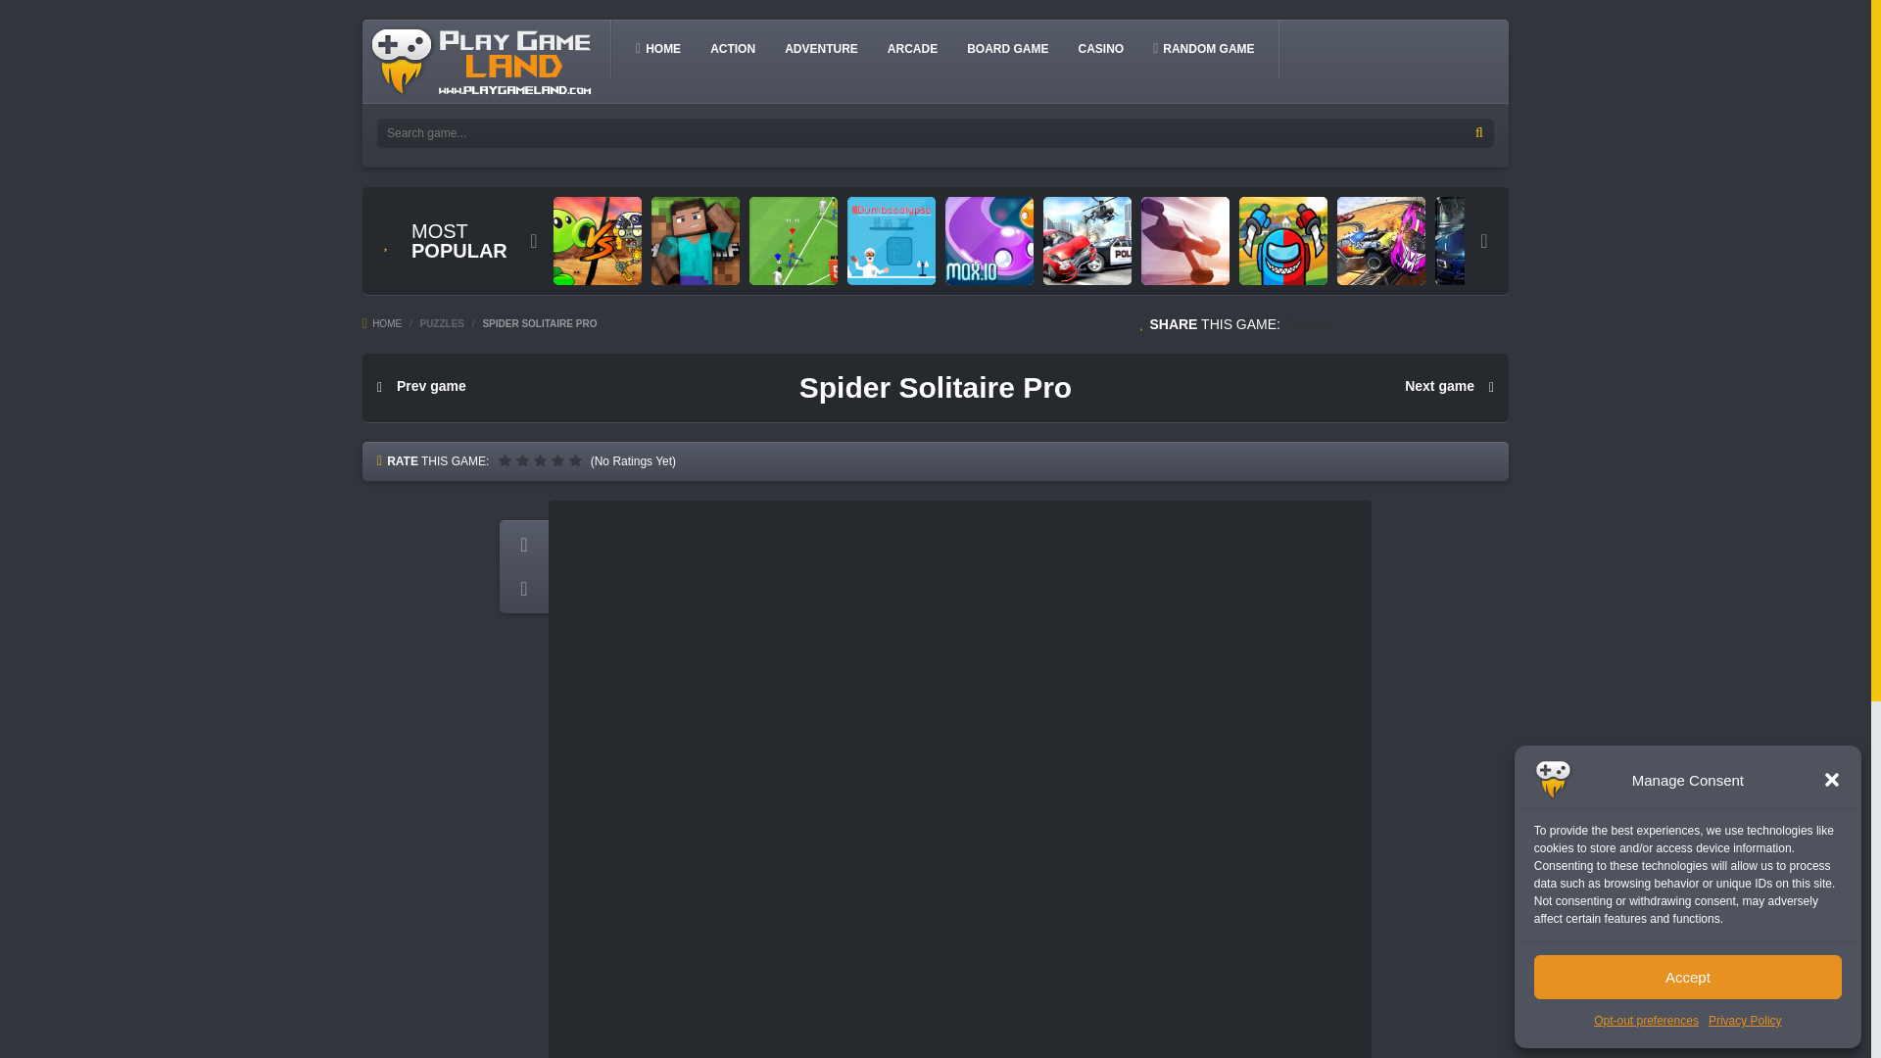 This screenshot has height=1058, width=1881. Describe the element at coordinates (1203, 48) in the screenshot. I see `RANDOM GAME` at that location.